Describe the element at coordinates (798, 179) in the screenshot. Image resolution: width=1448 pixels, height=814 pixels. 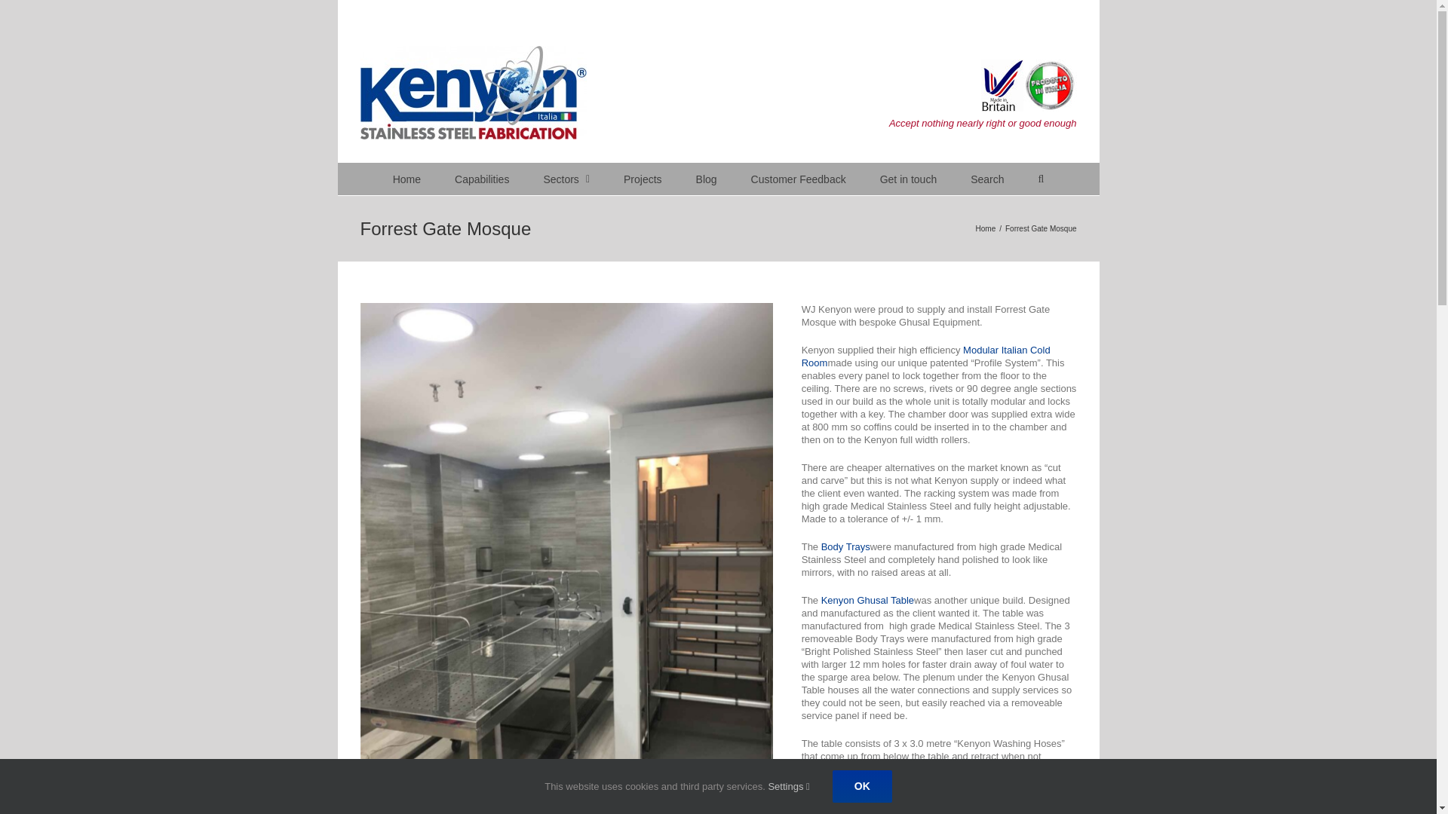
I see `Customer Feedback` at that location.